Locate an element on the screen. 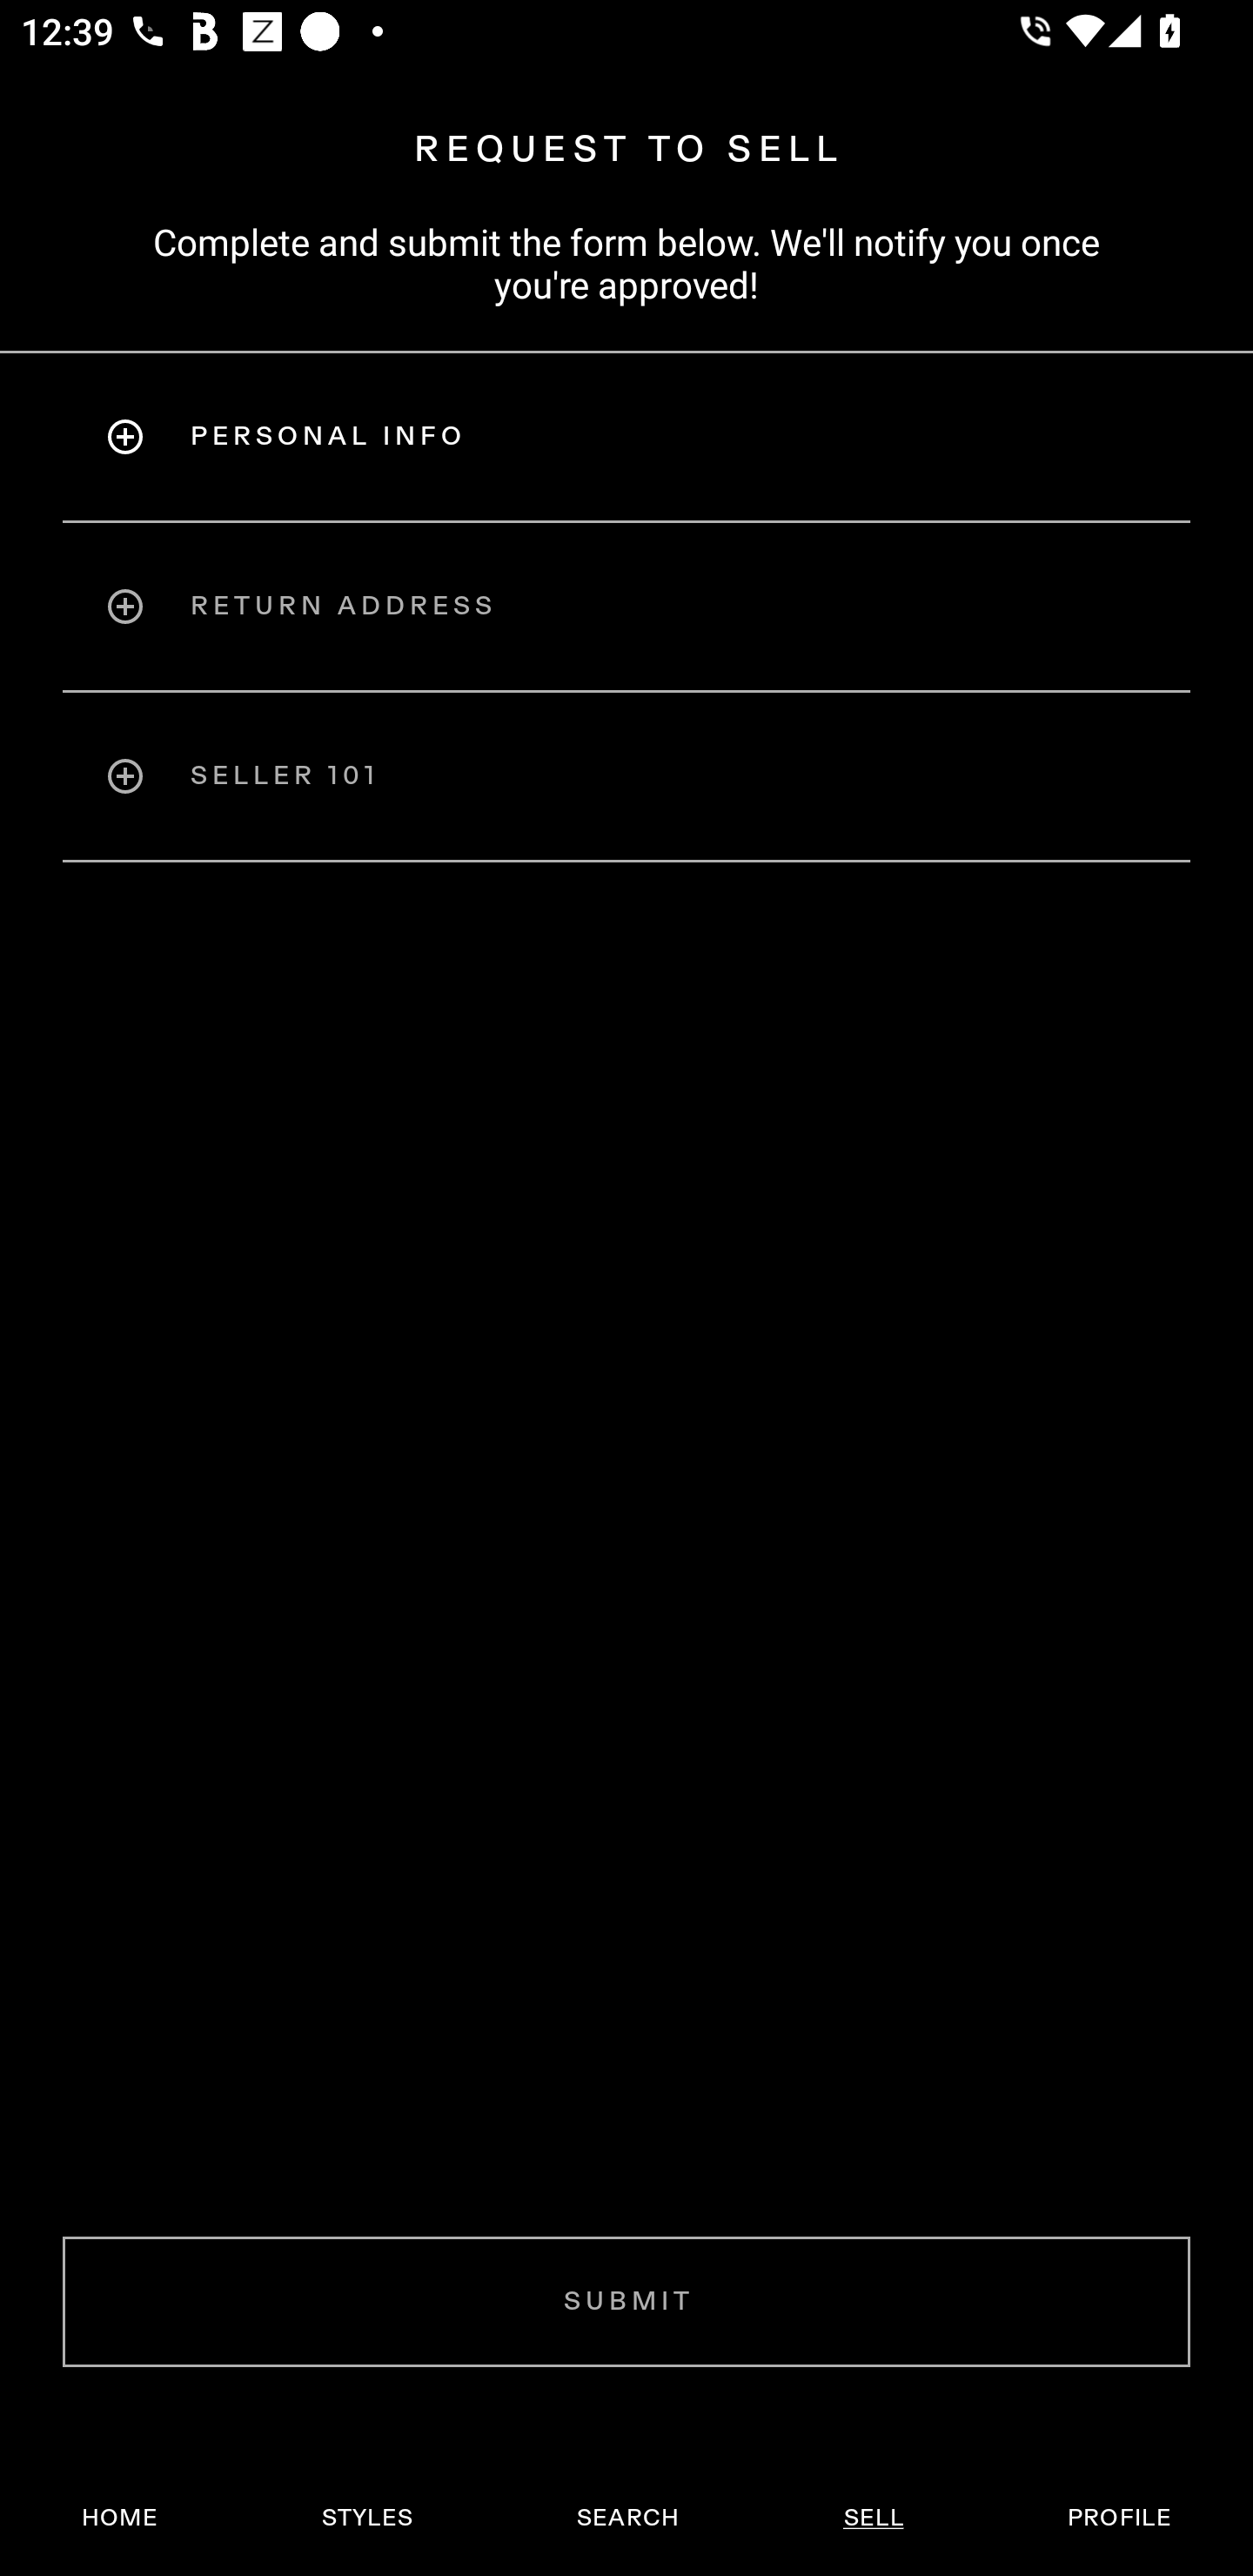  PERSONAL INFO is located at coordinates (626, 436).